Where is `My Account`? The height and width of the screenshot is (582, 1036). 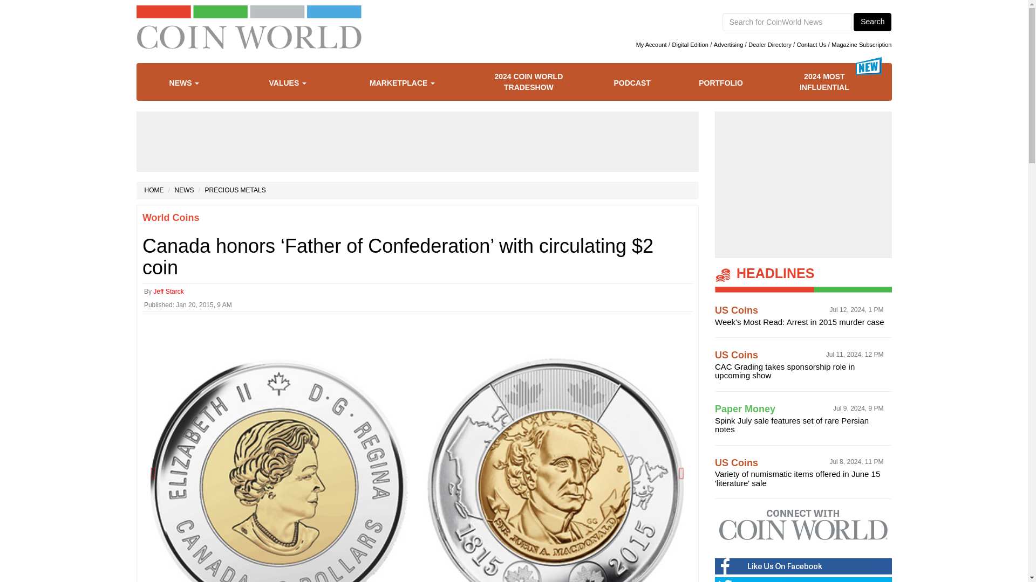 My Account is located at coordinates (651, 44).